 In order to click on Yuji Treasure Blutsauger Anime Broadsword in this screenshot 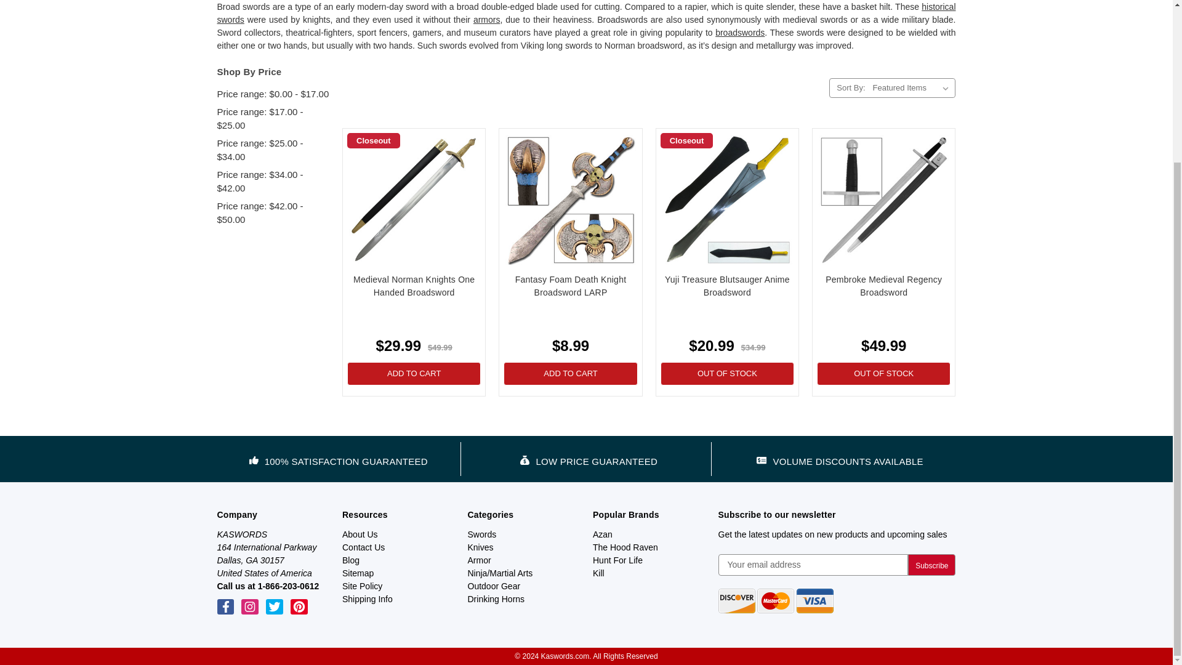, I will do `click(726, 199)`.